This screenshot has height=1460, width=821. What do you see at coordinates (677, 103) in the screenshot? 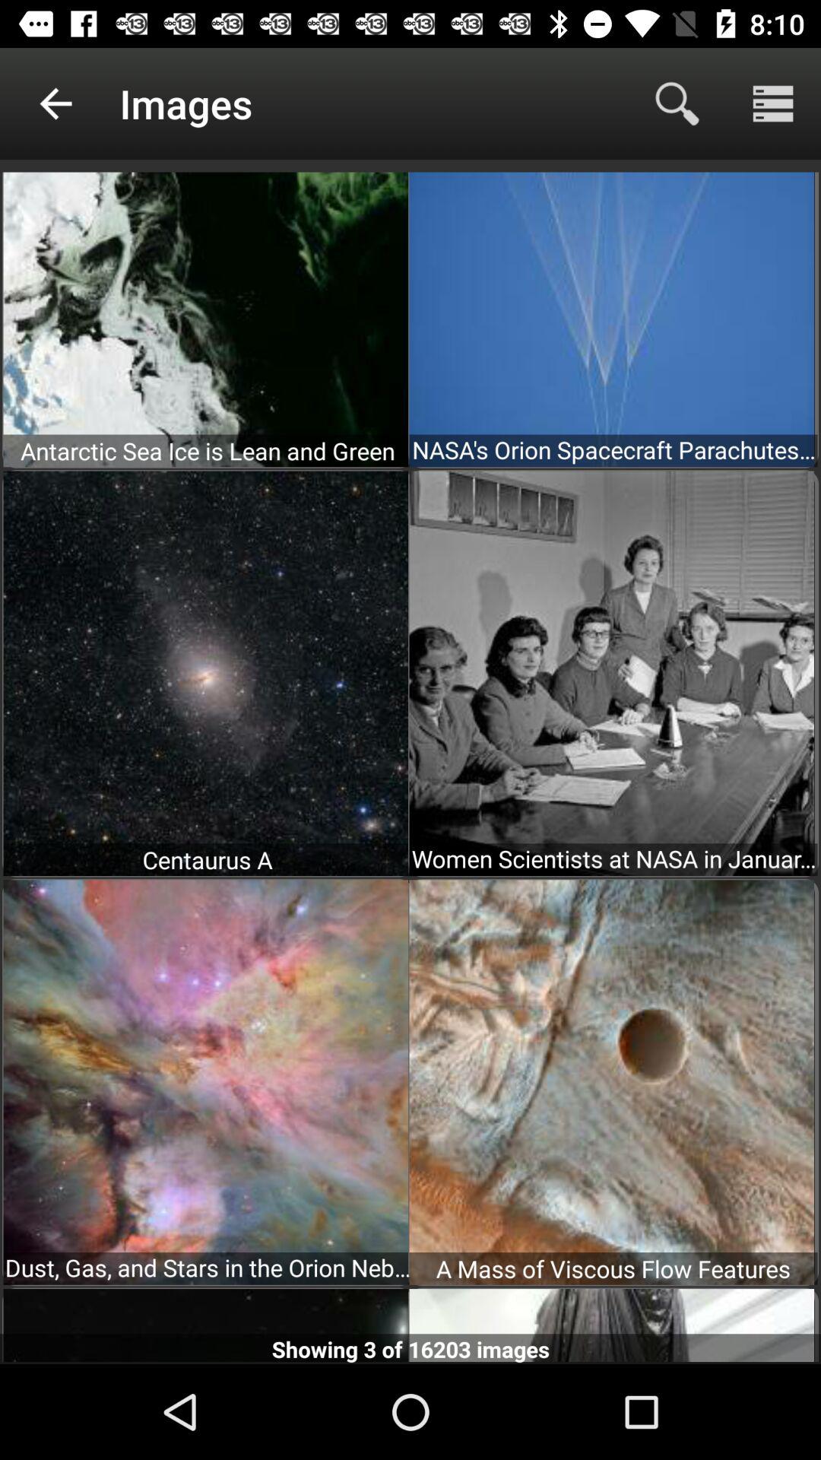
I see `select the search icon on top right hand side` at bounding box center [677, 103].